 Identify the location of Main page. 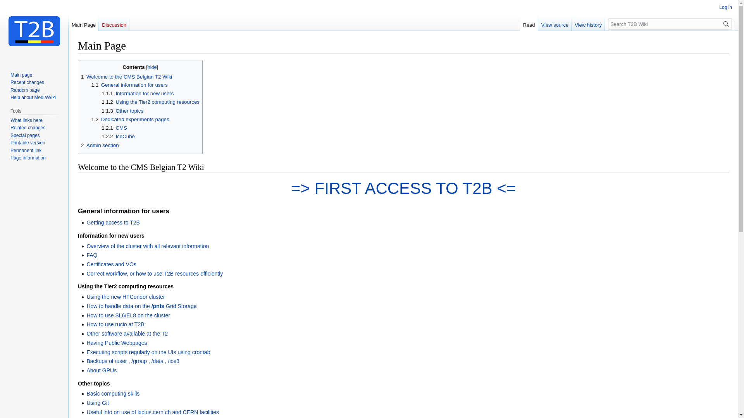
(21, 75).